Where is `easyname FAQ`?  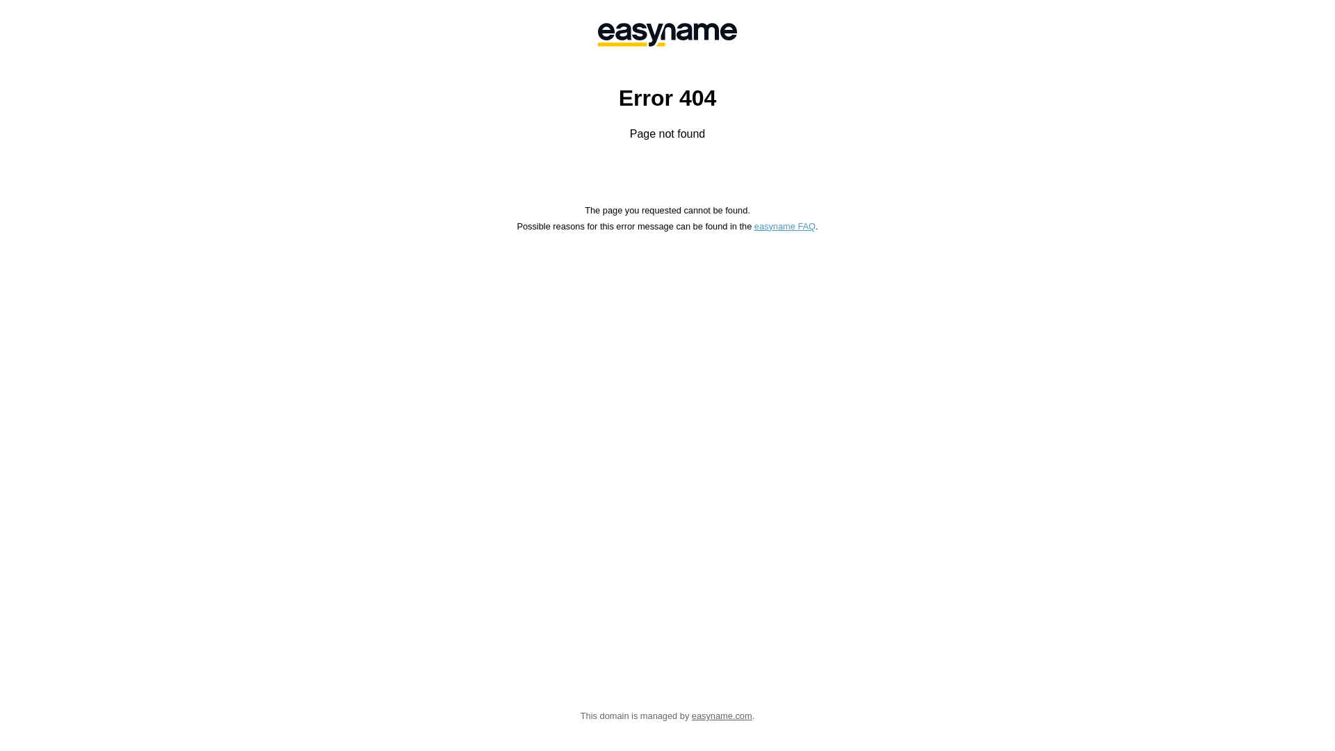 easyname FAQ is located at coordinates (785, 227).